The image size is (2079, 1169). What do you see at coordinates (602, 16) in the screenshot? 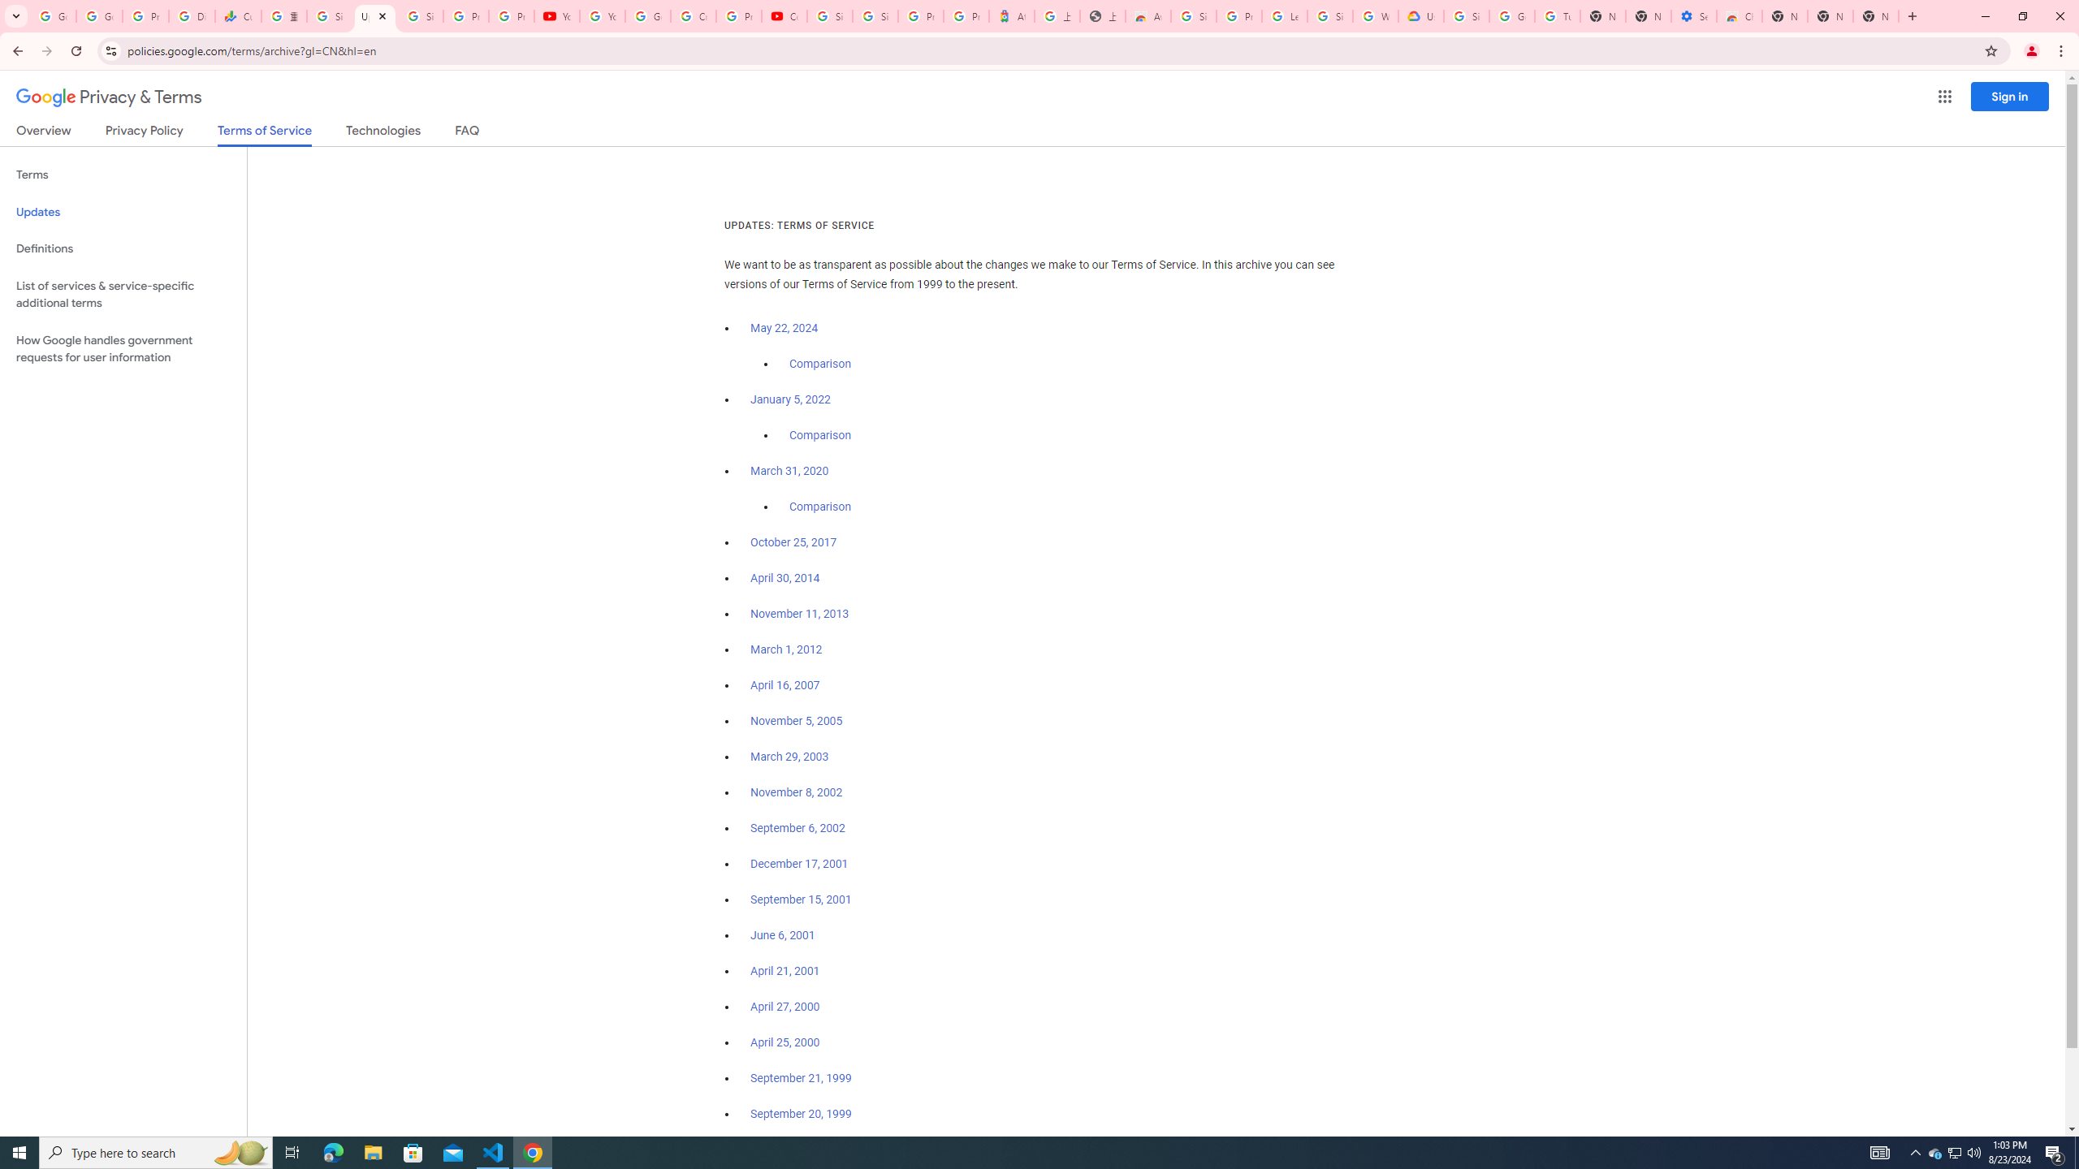
I see `YouTube` at bounding box center [602, 16].